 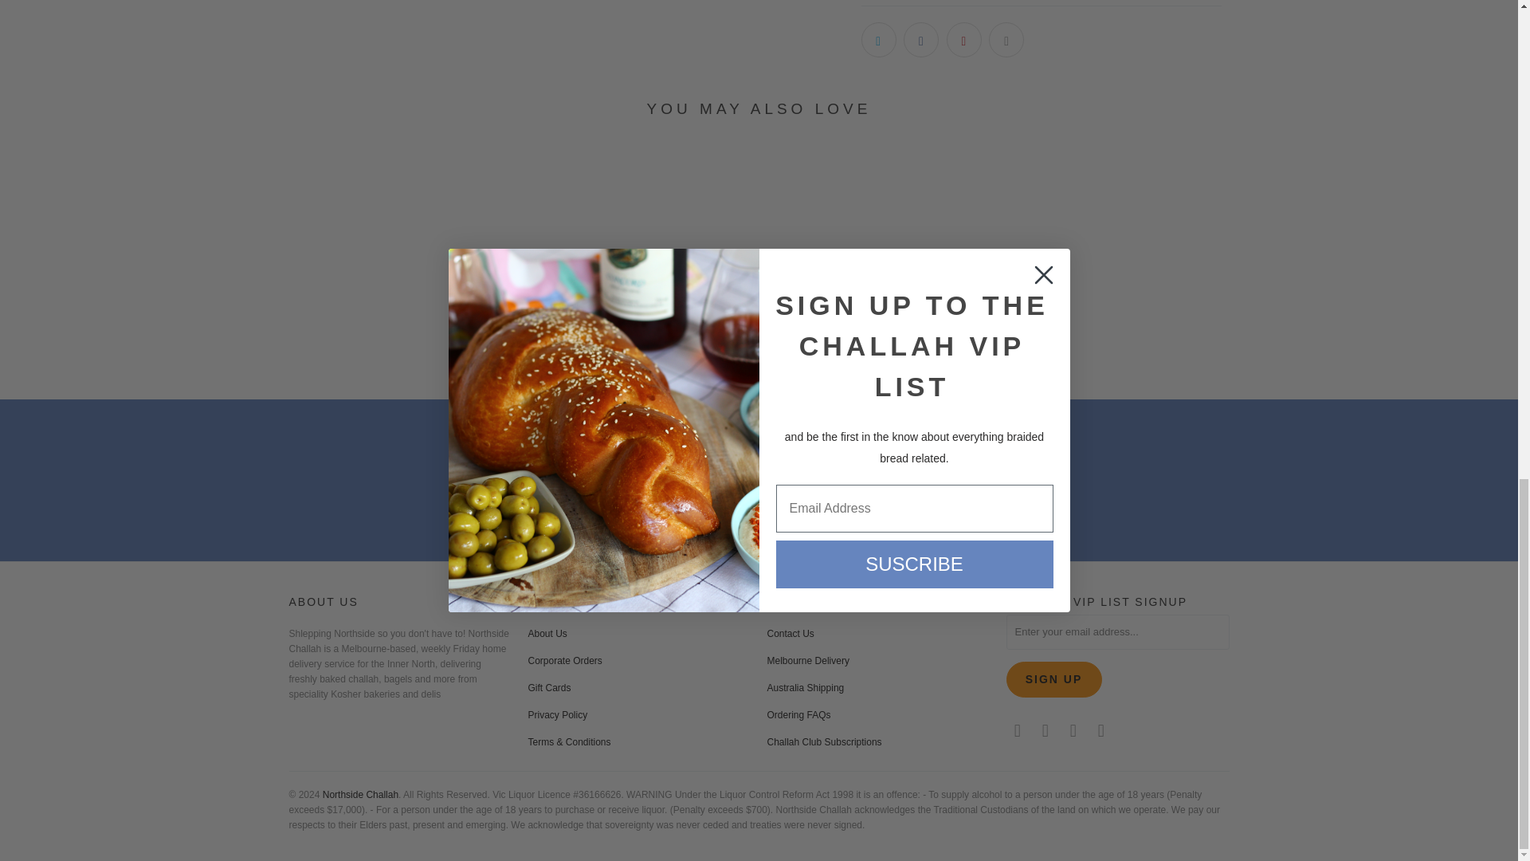 What do you see at coordinates (921, 40) in the screenshot?
I see `Share this on Facebook` at bounding box center [921, 40].